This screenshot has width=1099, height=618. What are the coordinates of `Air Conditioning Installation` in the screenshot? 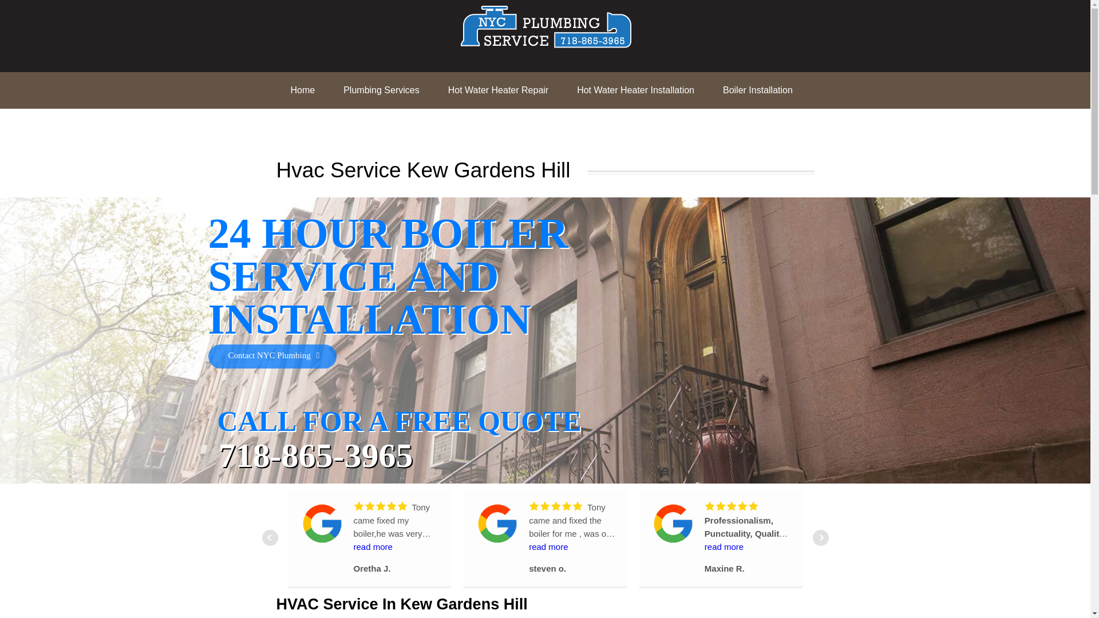 It's located at (428, 127).